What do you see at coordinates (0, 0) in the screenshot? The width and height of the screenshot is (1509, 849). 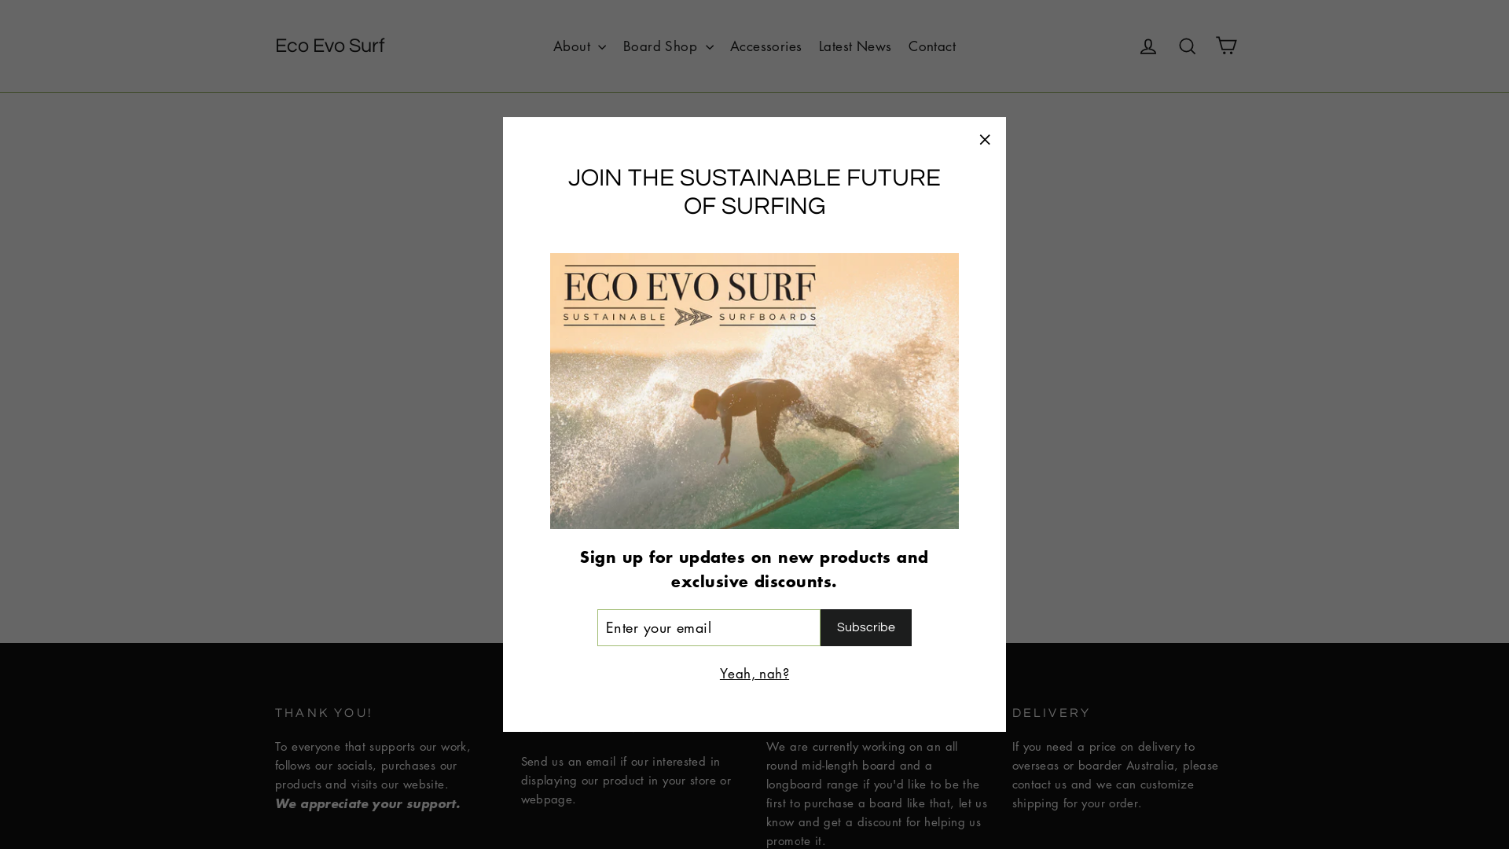 I see `Skip to content` at bounding box center [0, 0].